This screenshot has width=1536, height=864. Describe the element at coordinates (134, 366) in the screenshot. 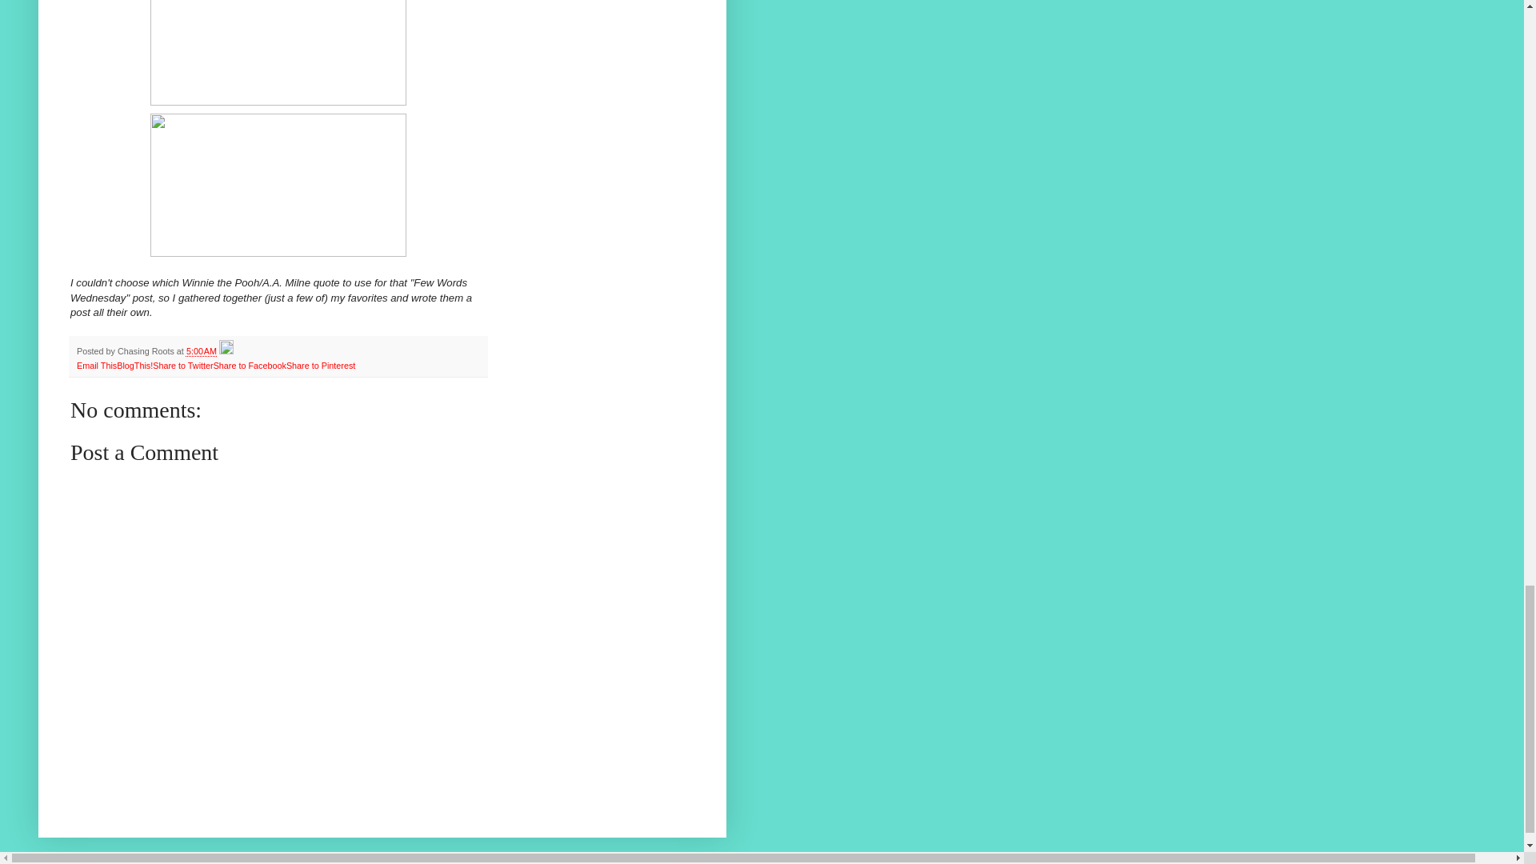

I see `BlogThis!` at that location.